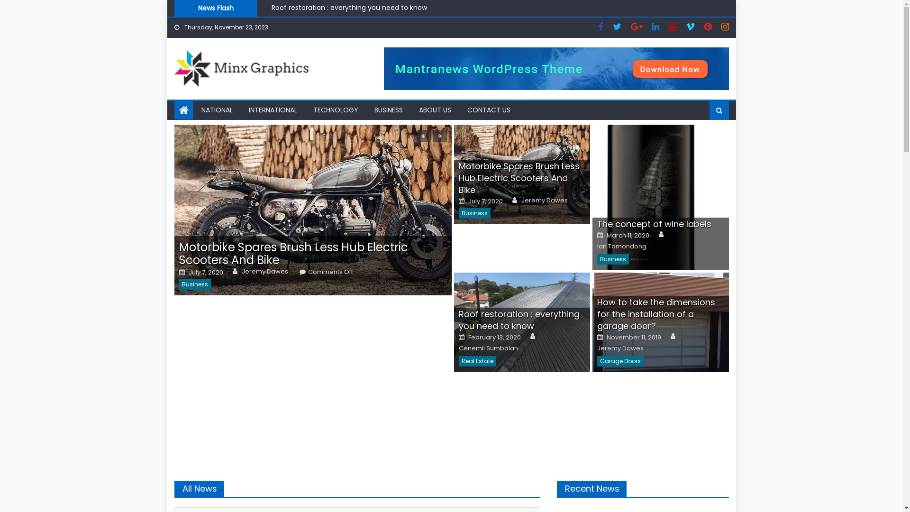 This screenshot has width=910, height=512. I want to click on Roof restoration : everything you need to know, so click(519, 320).